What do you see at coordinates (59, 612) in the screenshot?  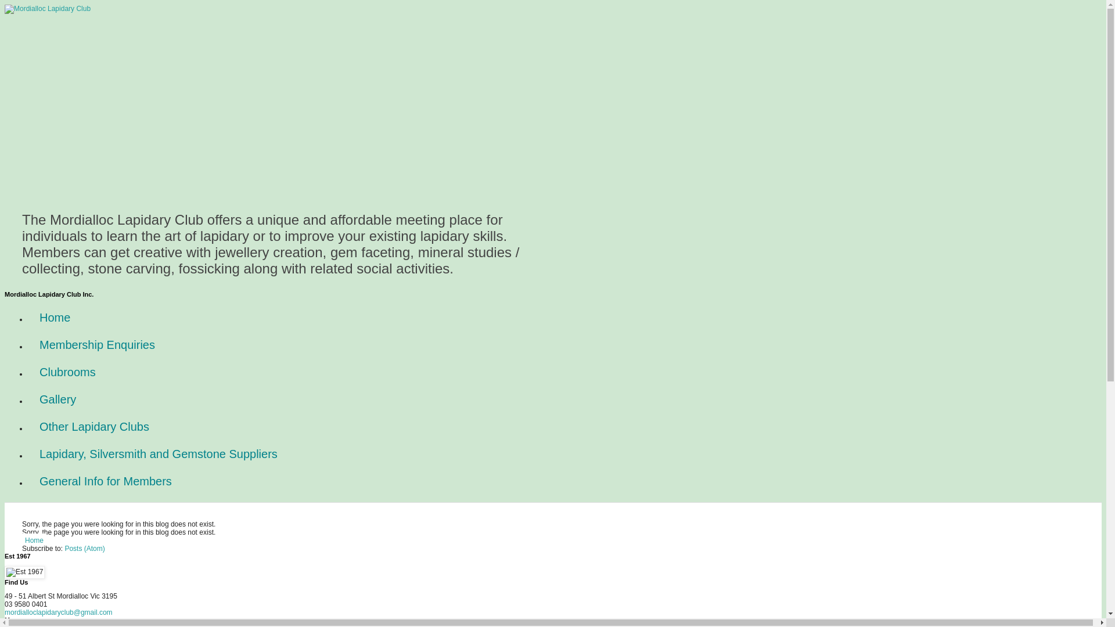 I see `mordialloclapidaryclub@gmail.com` at bounding box center [59, 612].